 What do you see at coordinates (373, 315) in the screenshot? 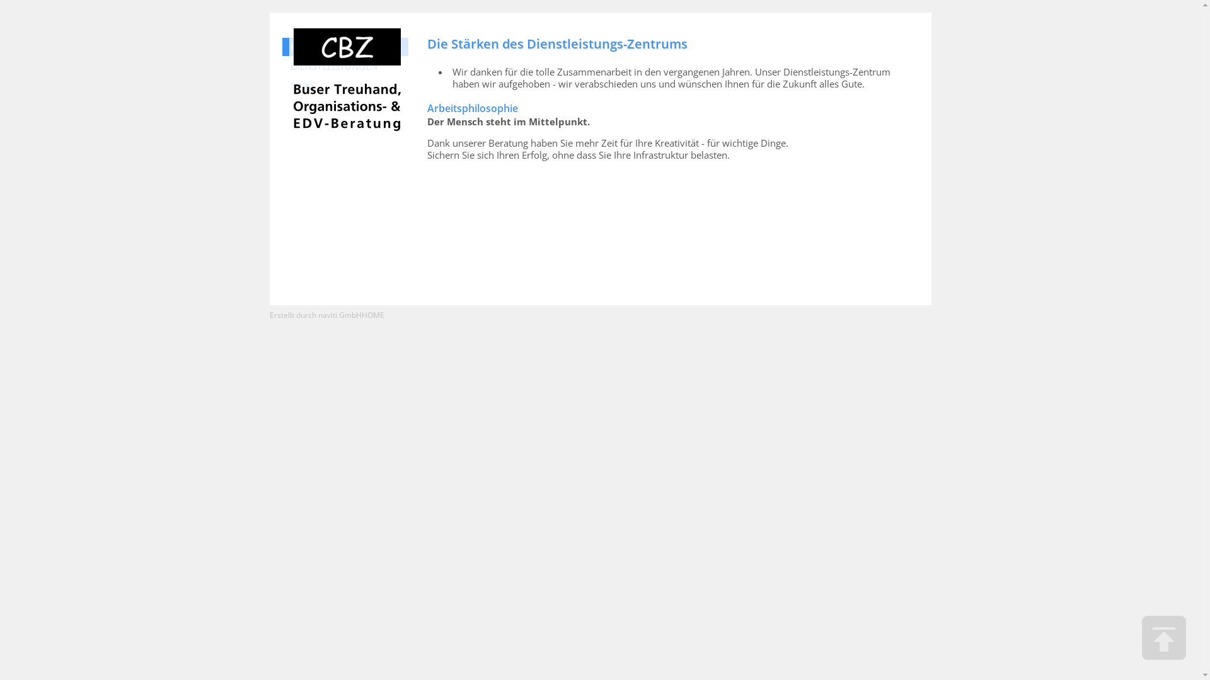
I see `HOME` at bounding box center [373, 315].